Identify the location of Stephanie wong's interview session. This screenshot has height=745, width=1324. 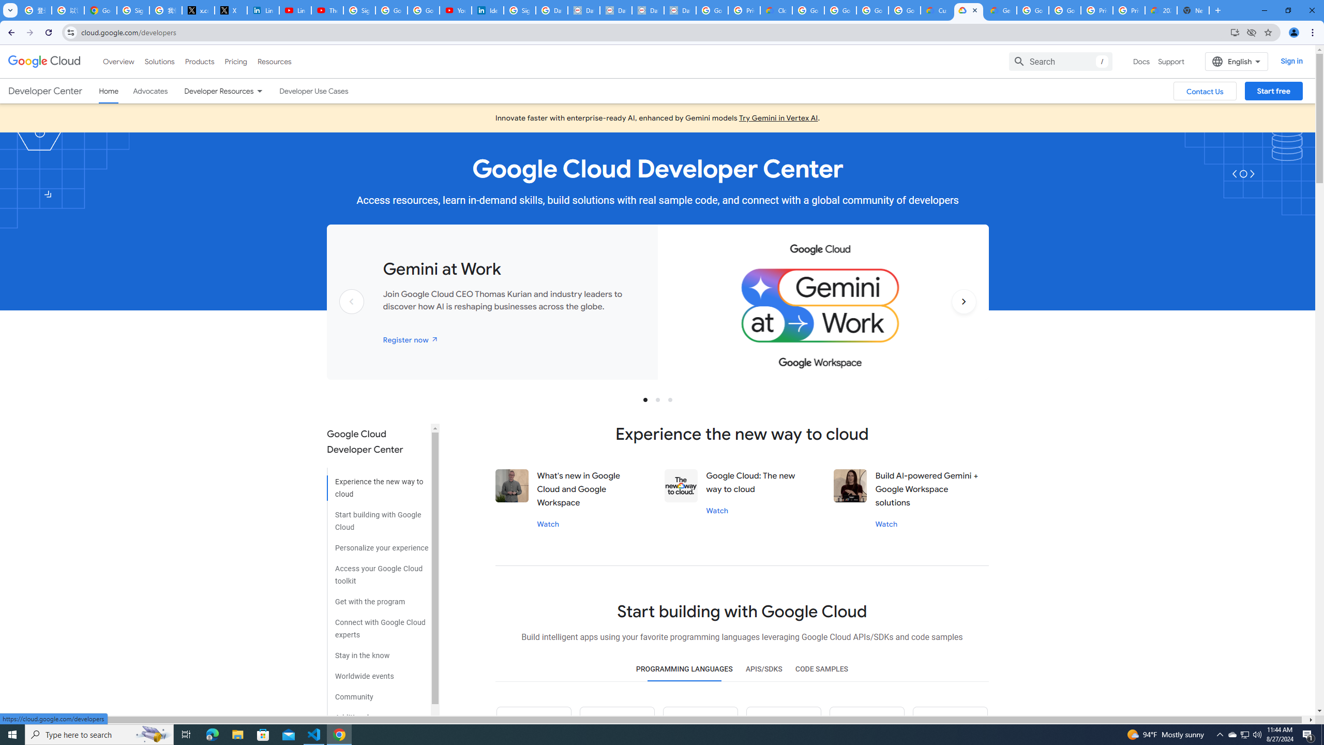
(850, 485).